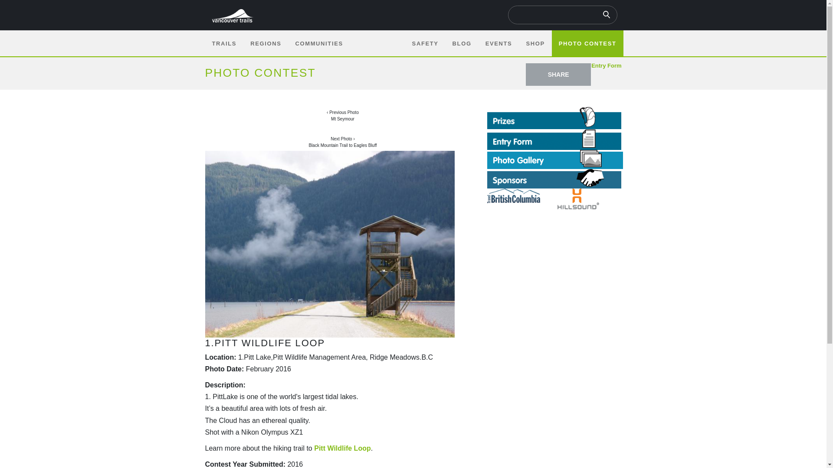 Image resolution: width=833 pixels, height=468 pixels. What do you see at coordinates (587, 43) in the screenshot?
I see `Photo Contest` at bounding box center [587, 43].